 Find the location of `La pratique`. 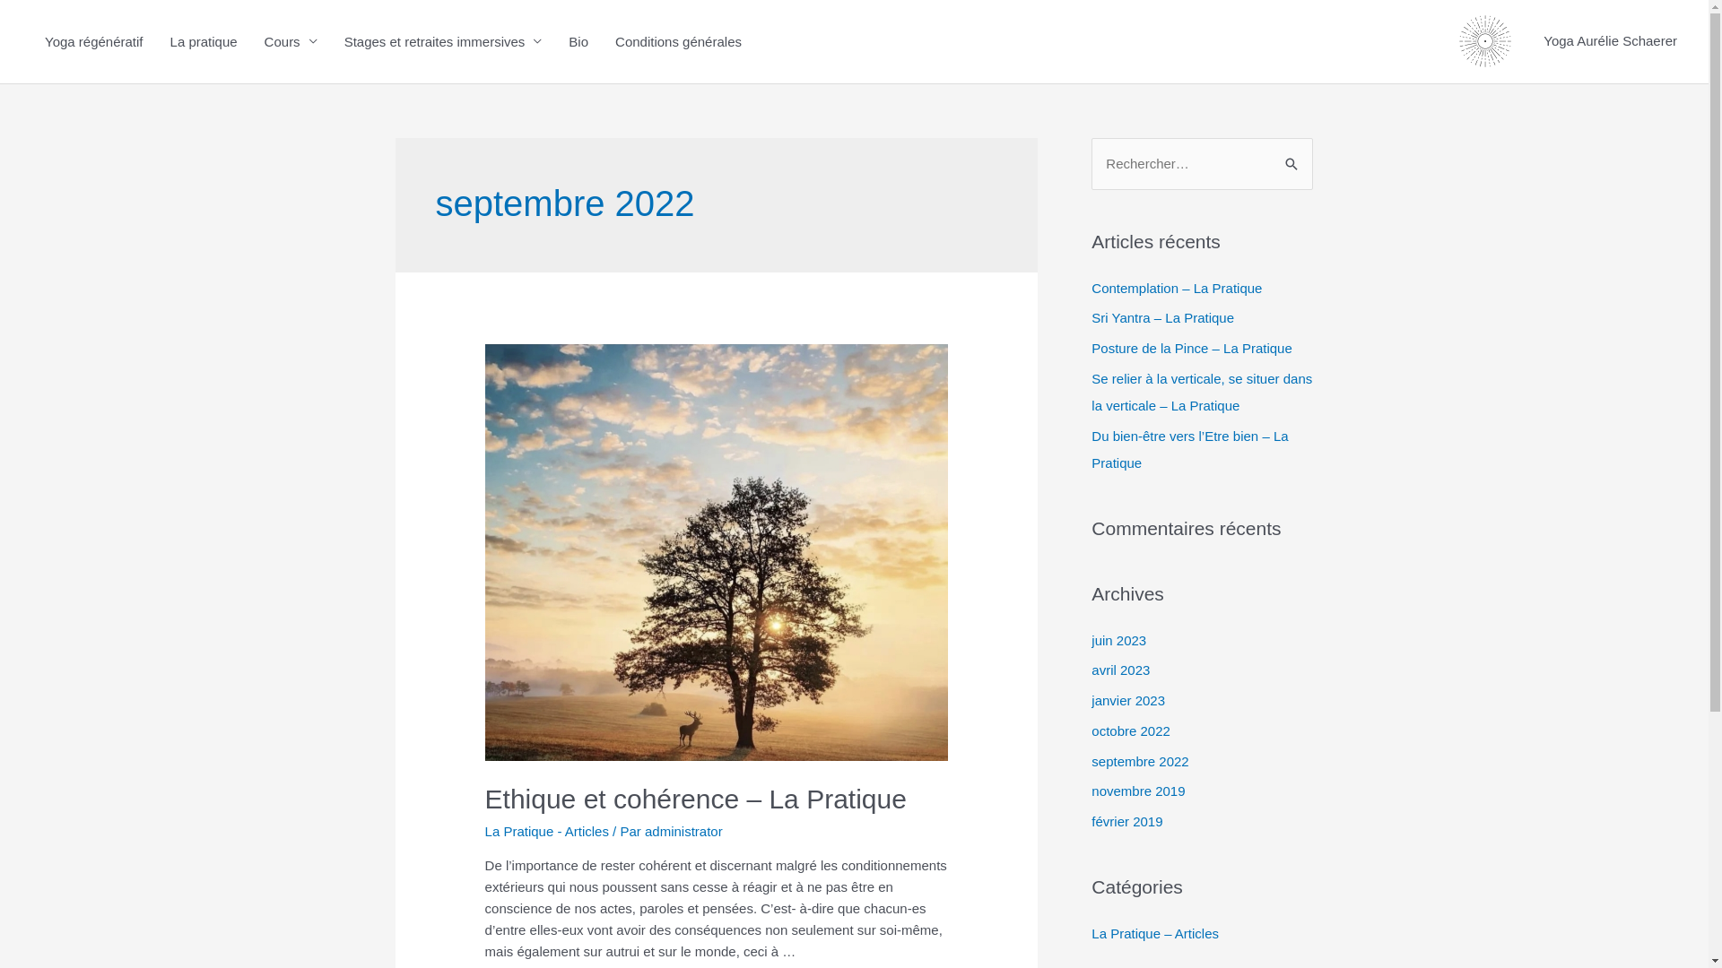

La pratique is located at coordinates (204, 41).